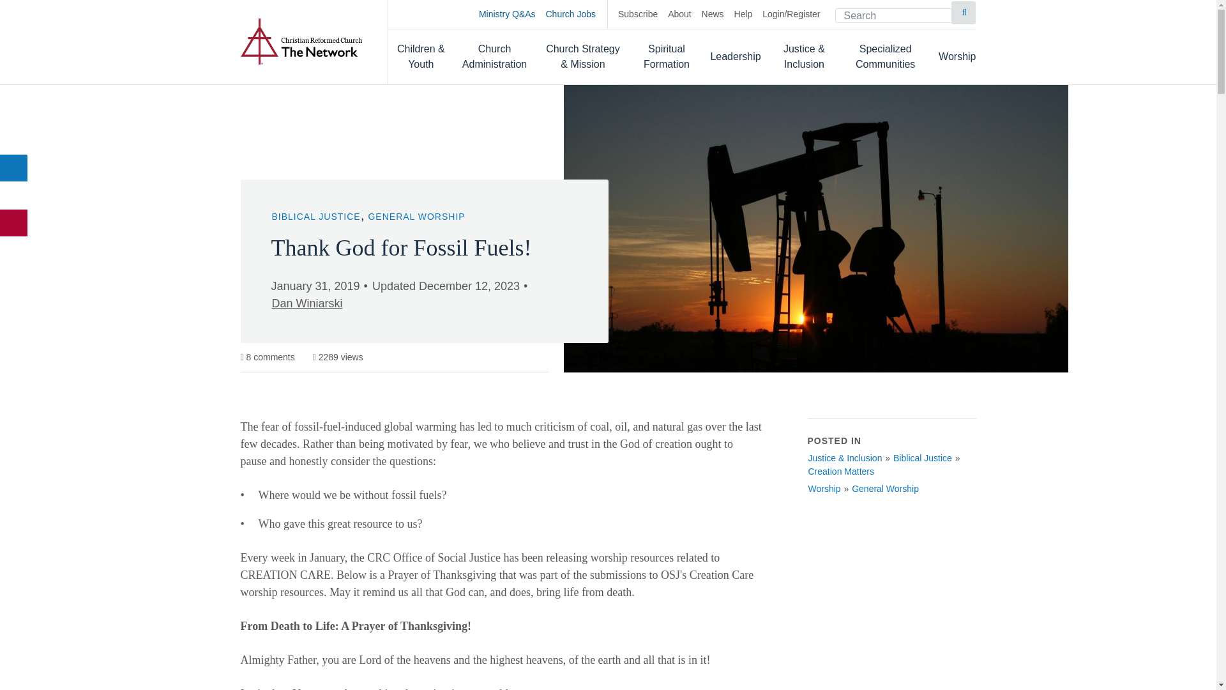  What do you see at coordinates (14, 167) in the screenshot?
I see `Share to Facebook` at bounding box center [14, 167].